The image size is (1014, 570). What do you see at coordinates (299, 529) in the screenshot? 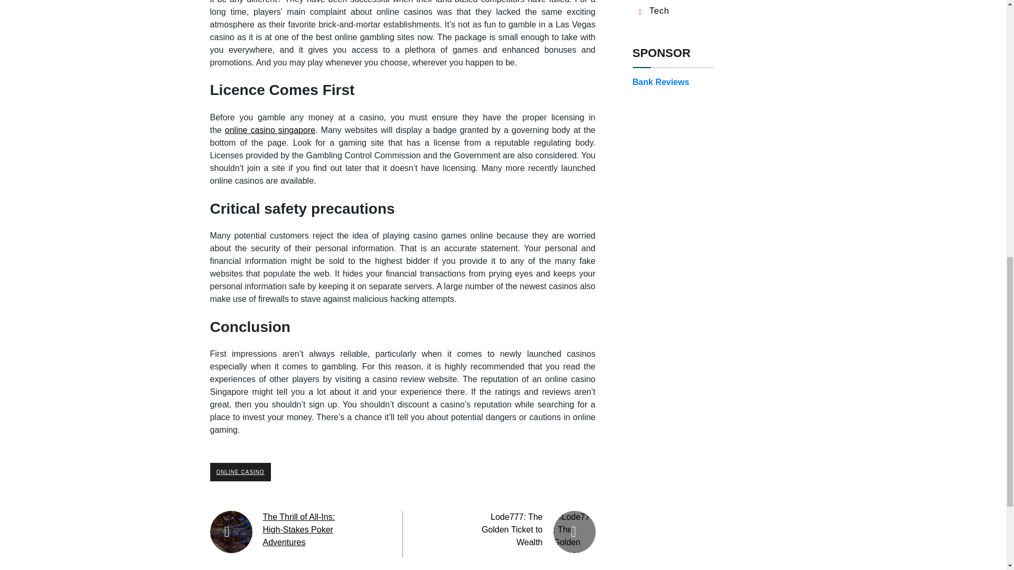
I see `The Thrill of All-Ins: High-Stakes Poker Adventures` at bounding box center [299, 529].